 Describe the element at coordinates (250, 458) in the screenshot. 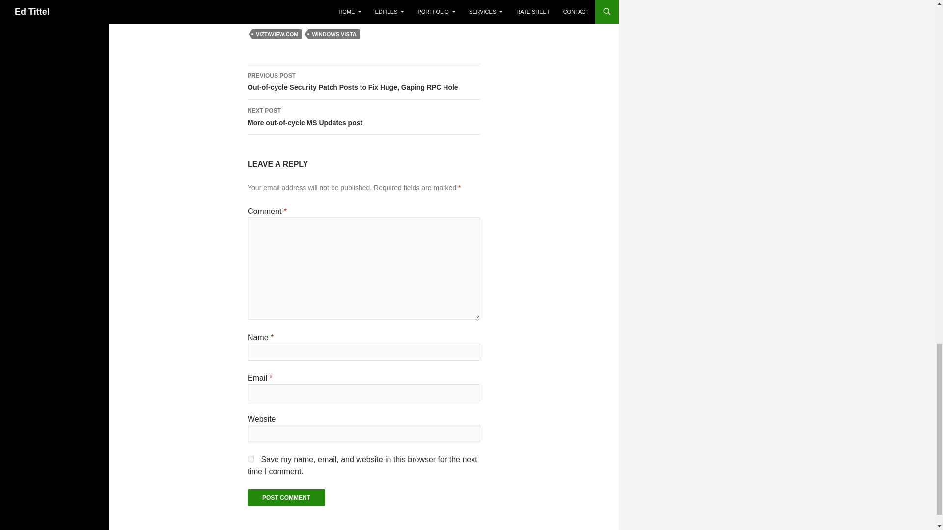

I see `yes` at that location.